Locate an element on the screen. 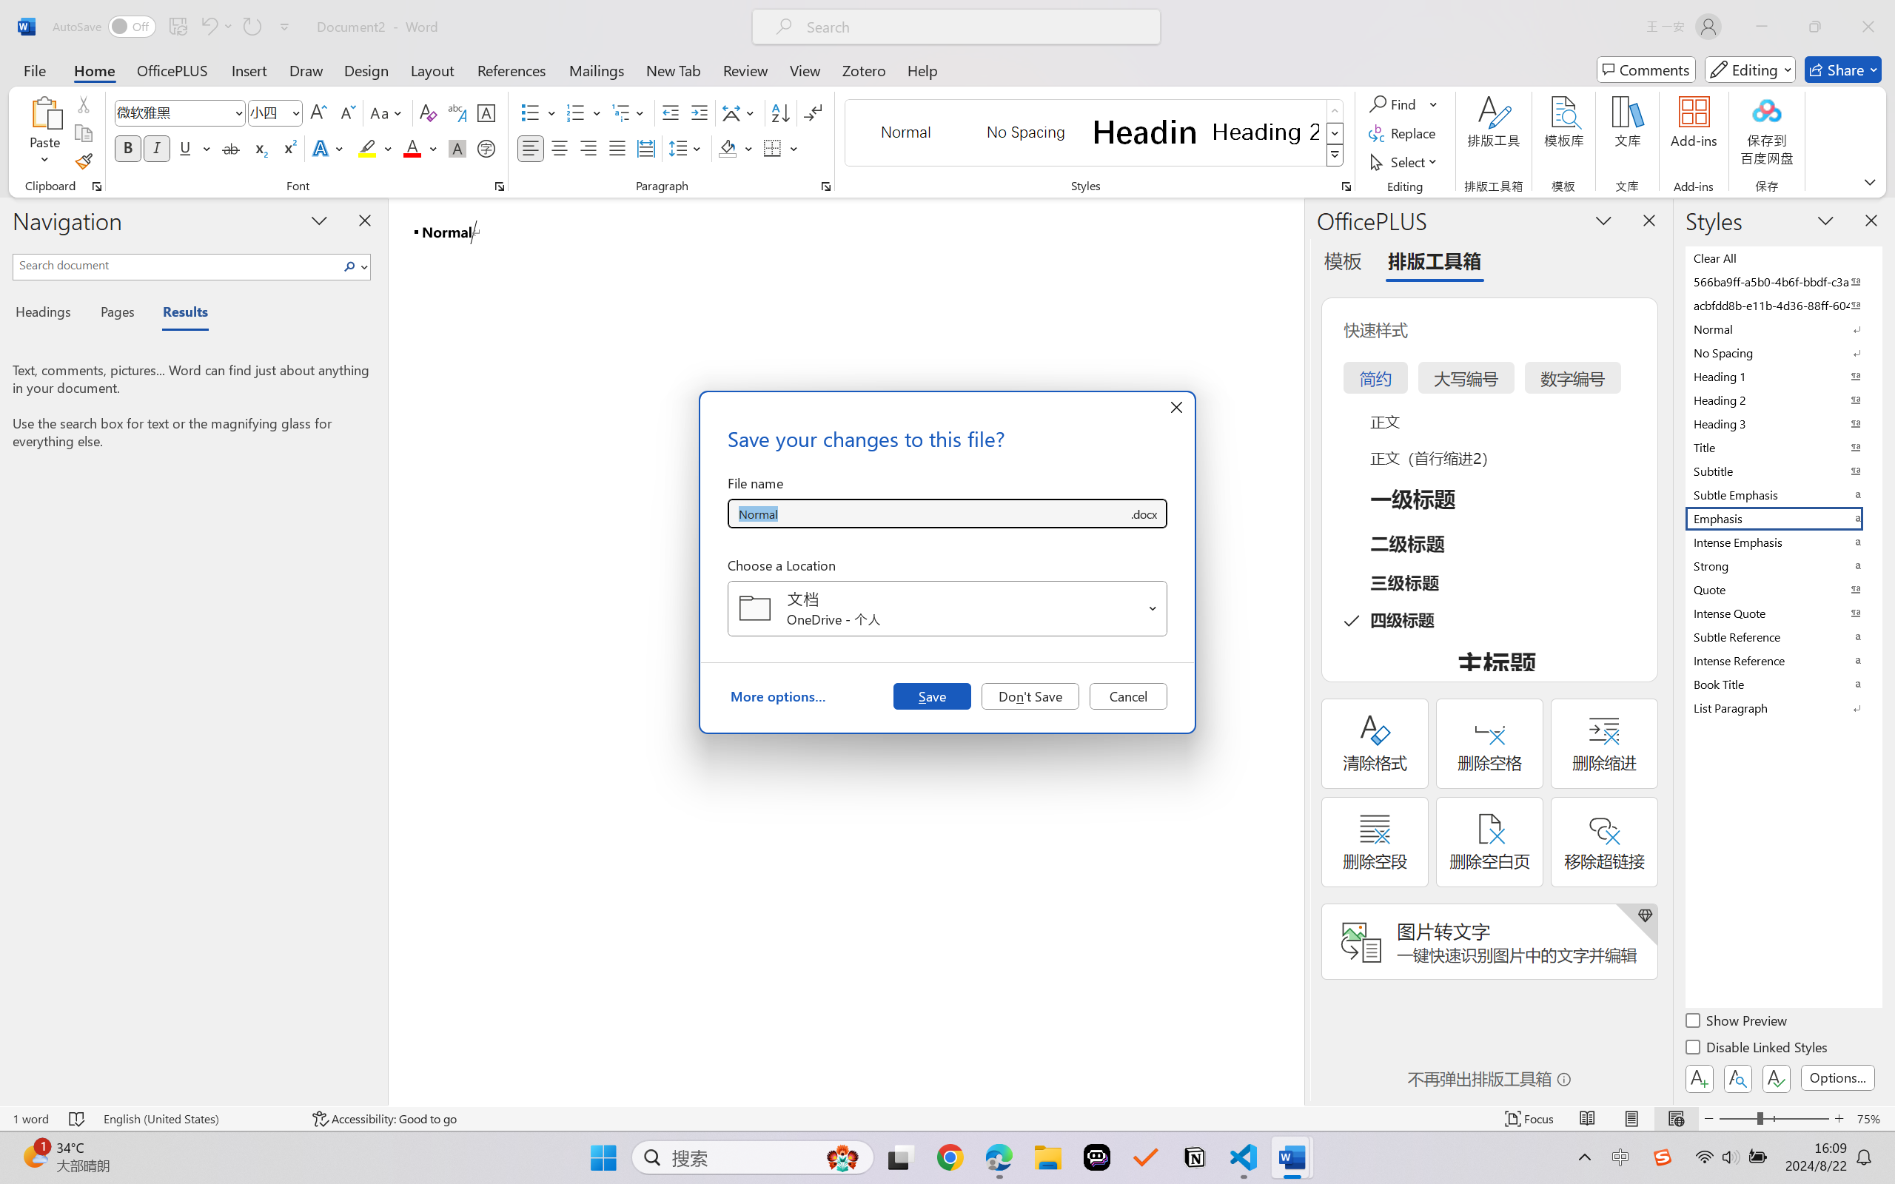 The height and width of the screenshot is (1184, 1895). Headings is located at coordinates (49, 314).